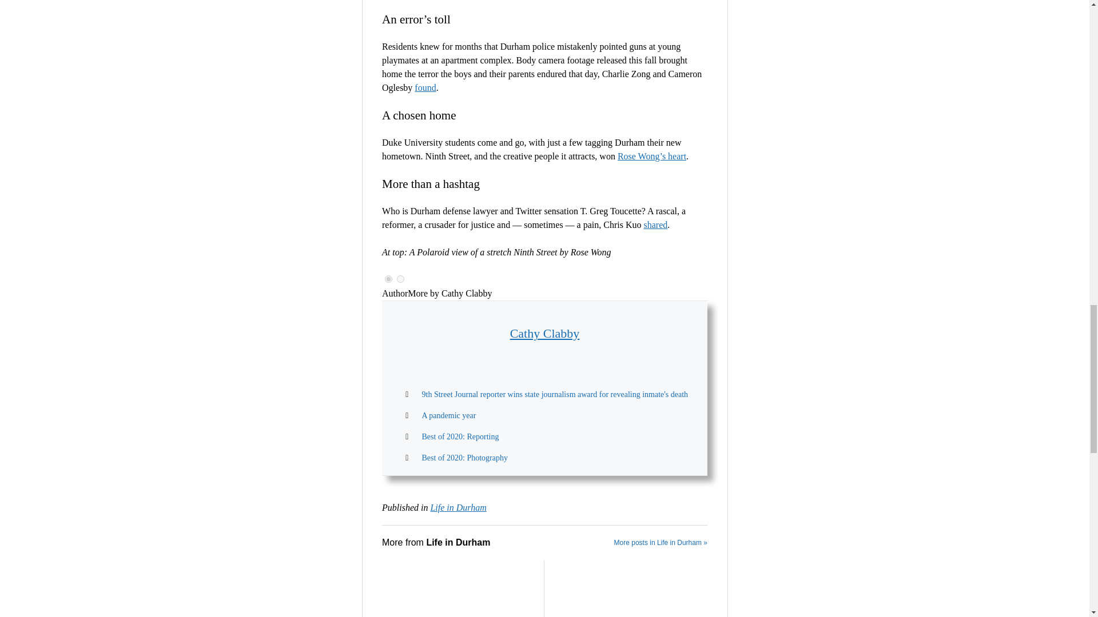 The width and height of the screenshot is (1098, 617). I want to click on found, so click(425, 87).